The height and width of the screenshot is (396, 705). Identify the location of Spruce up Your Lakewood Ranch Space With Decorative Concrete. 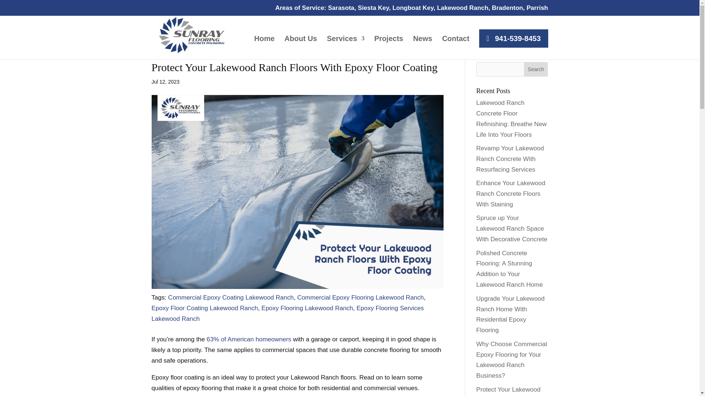
(512, 229).